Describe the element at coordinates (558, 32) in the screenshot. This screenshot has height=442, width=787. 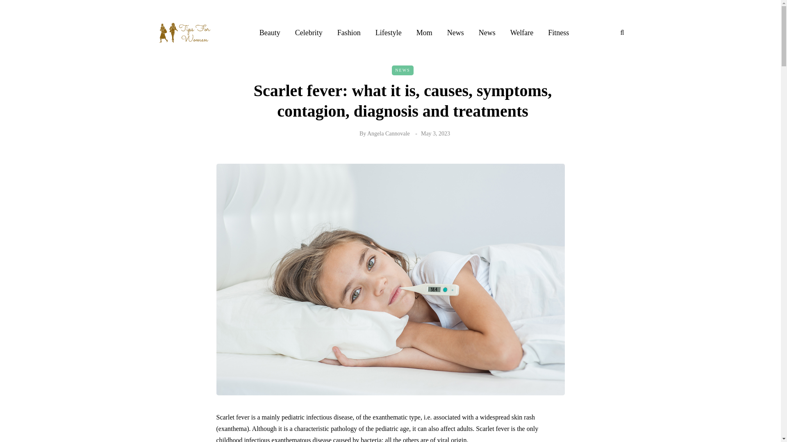
I see `Fitness` at that location.